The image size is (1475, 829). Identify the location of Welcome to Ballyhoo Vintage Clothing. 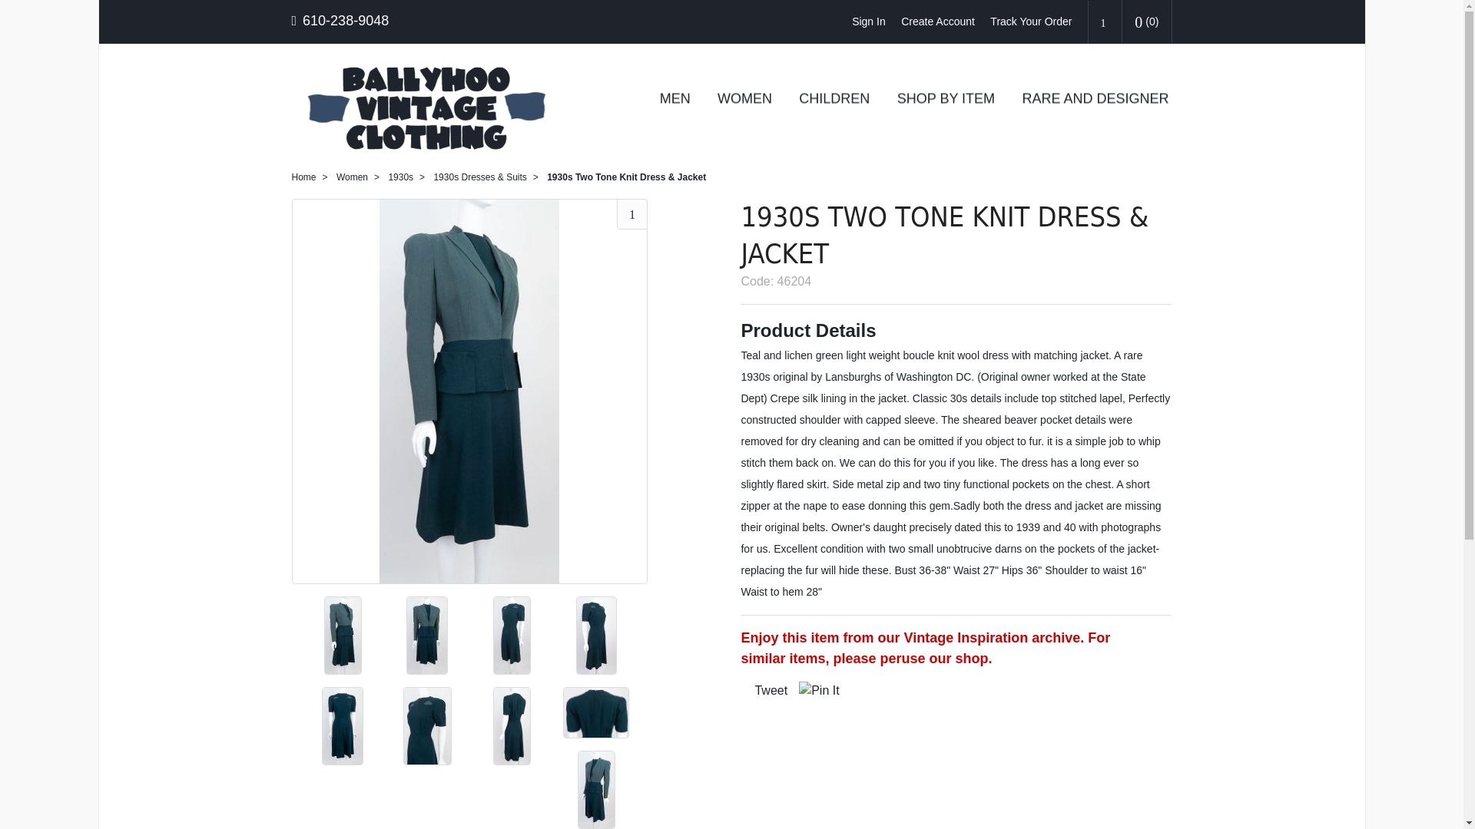
(433, 107).